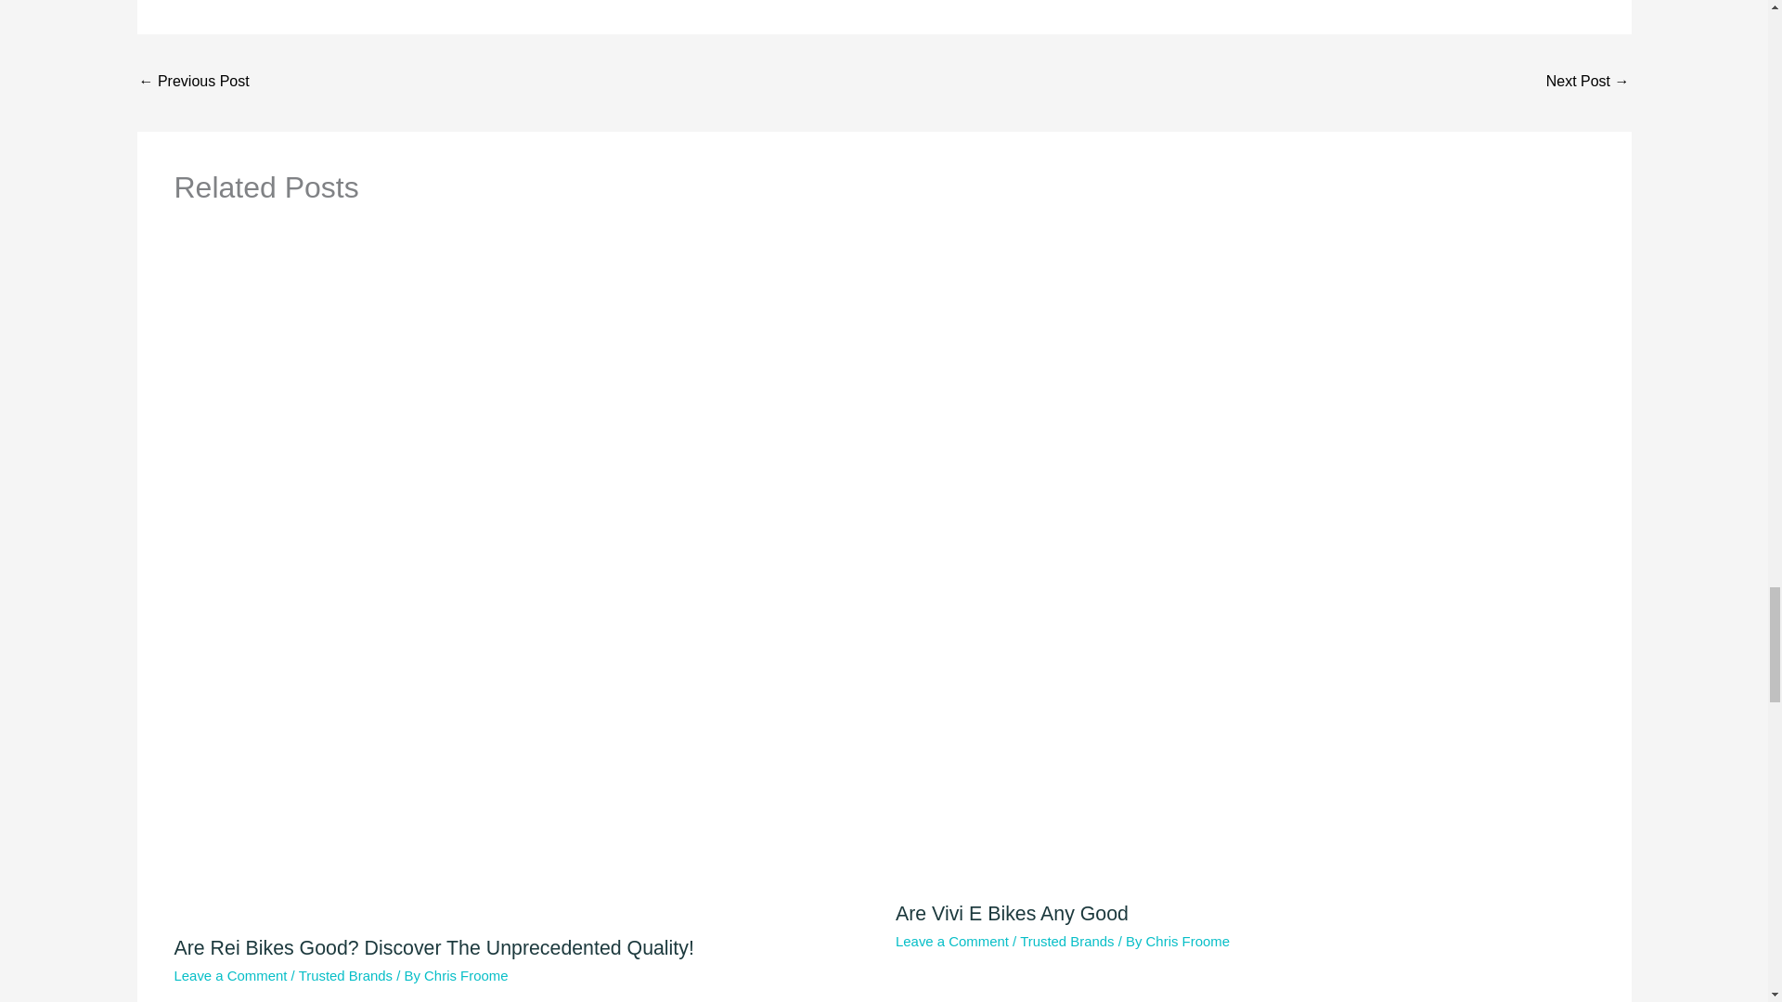  I want to click on Trusted Brands, so click(345, 975).